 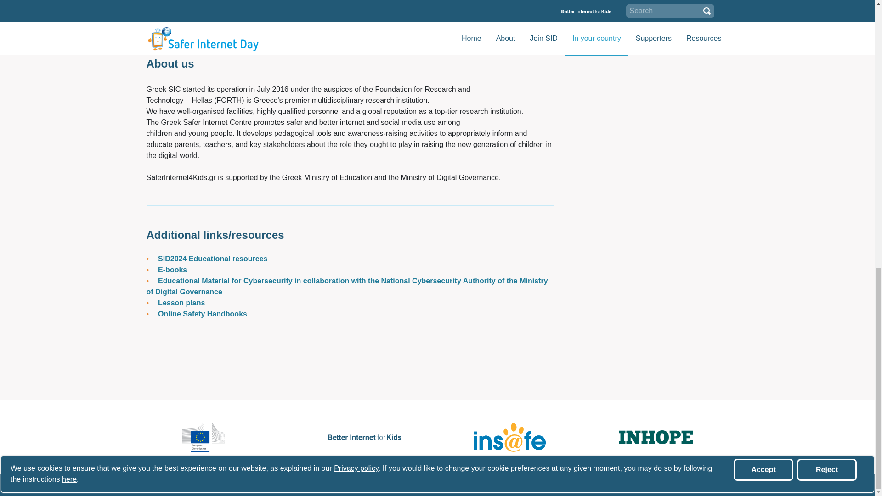 I want to click on SID2024 Educational resources, so click(x=212, y=259).